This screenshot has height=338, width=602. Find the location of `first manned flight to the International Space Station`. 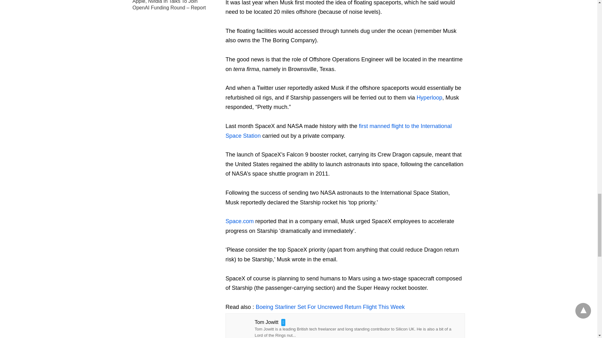

first manned flight to the International Space Station is located at coordinates (338, 131).